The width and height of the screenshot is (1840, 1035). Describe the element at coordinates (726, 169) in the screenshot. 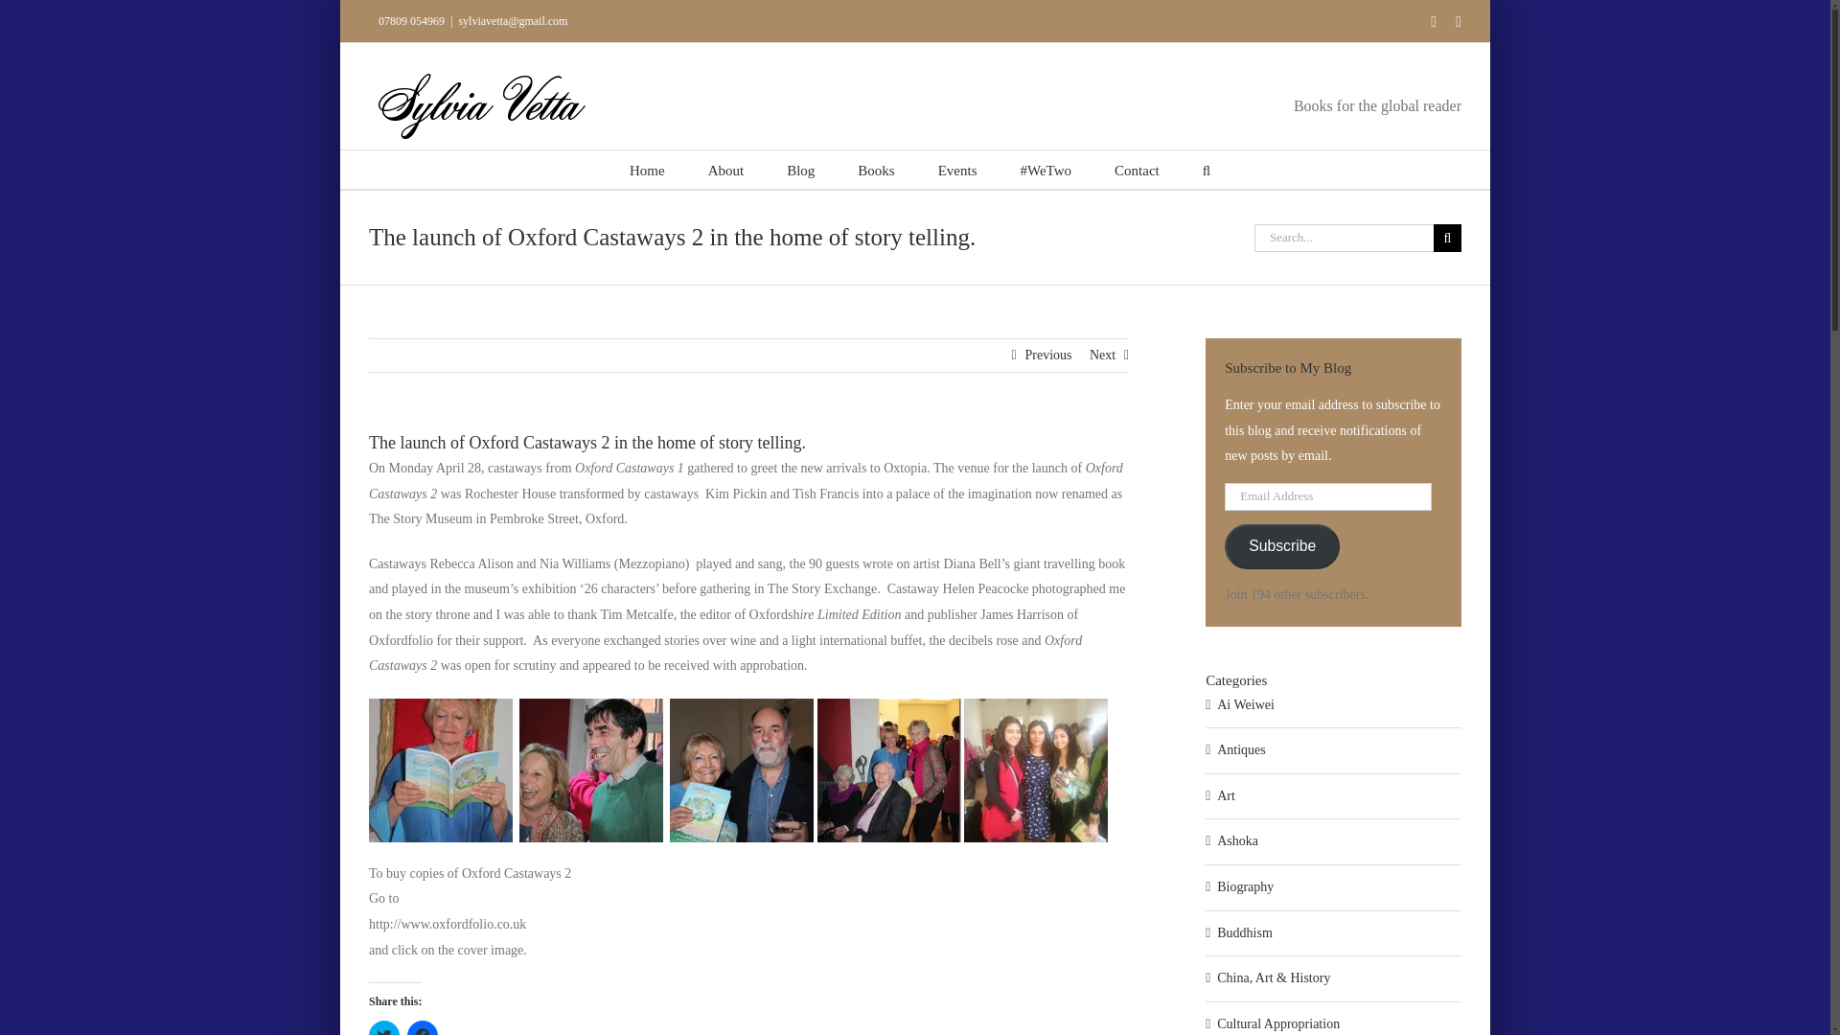

I see `About` at that location.